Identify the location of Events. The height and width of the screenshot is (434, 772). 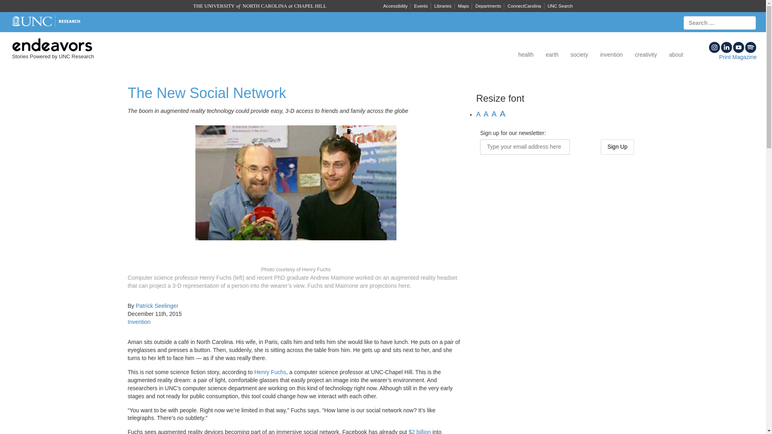
(421, 6).